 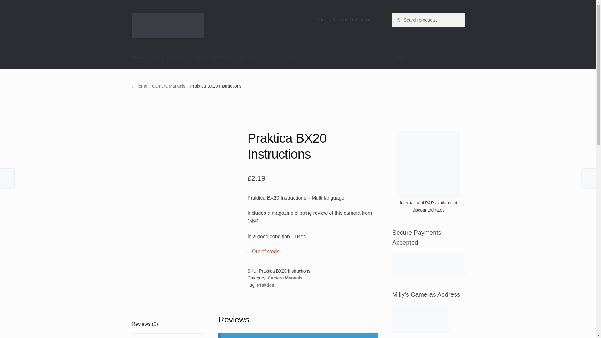 What do you see at coordinates (295, 57) in the screenshot?
I see `Contact` at bounding box center [295, 57].